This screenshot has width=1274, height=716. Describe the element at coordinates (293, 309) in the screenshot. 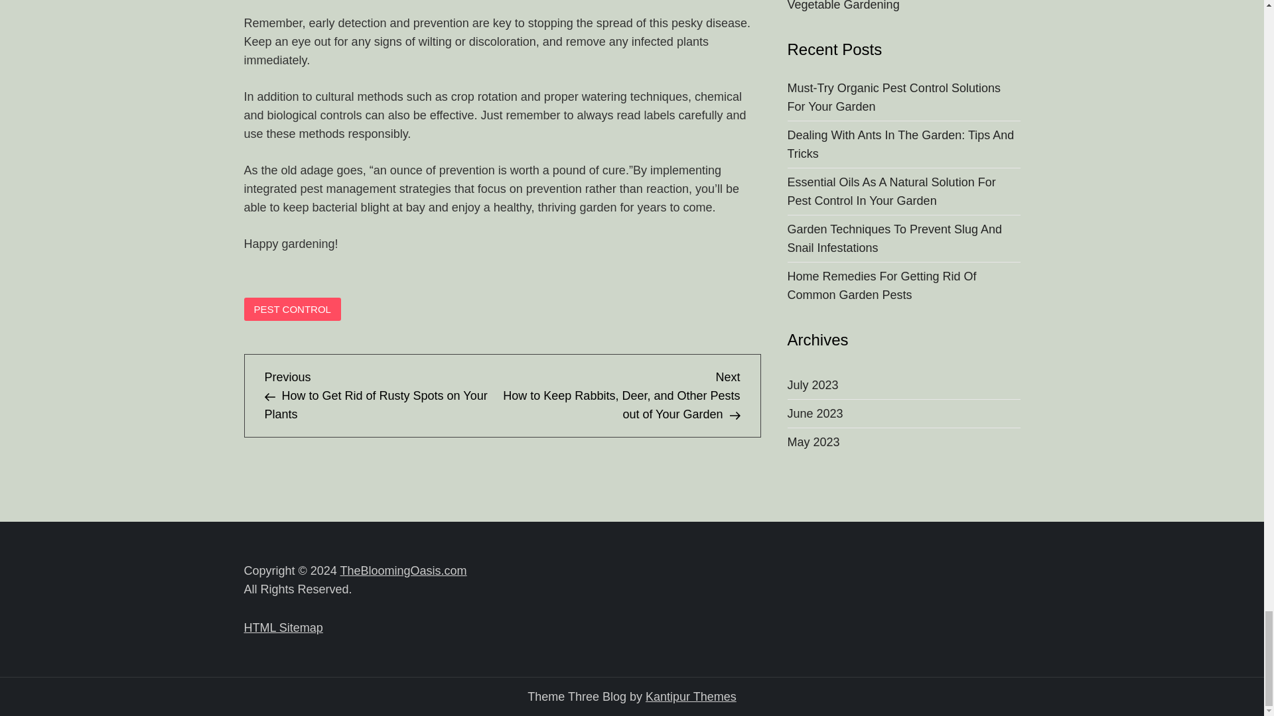

I see `PEST CONTROL` at that location.